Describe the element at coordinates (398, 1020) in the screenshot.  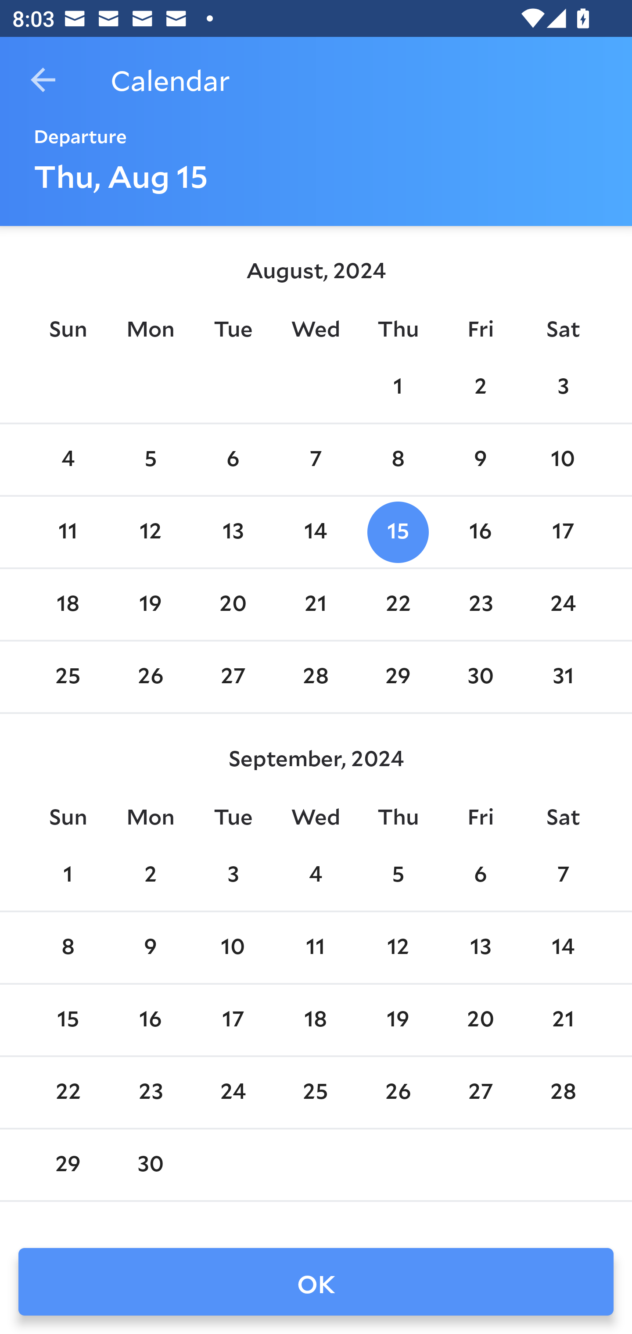
I see `19` at that location.